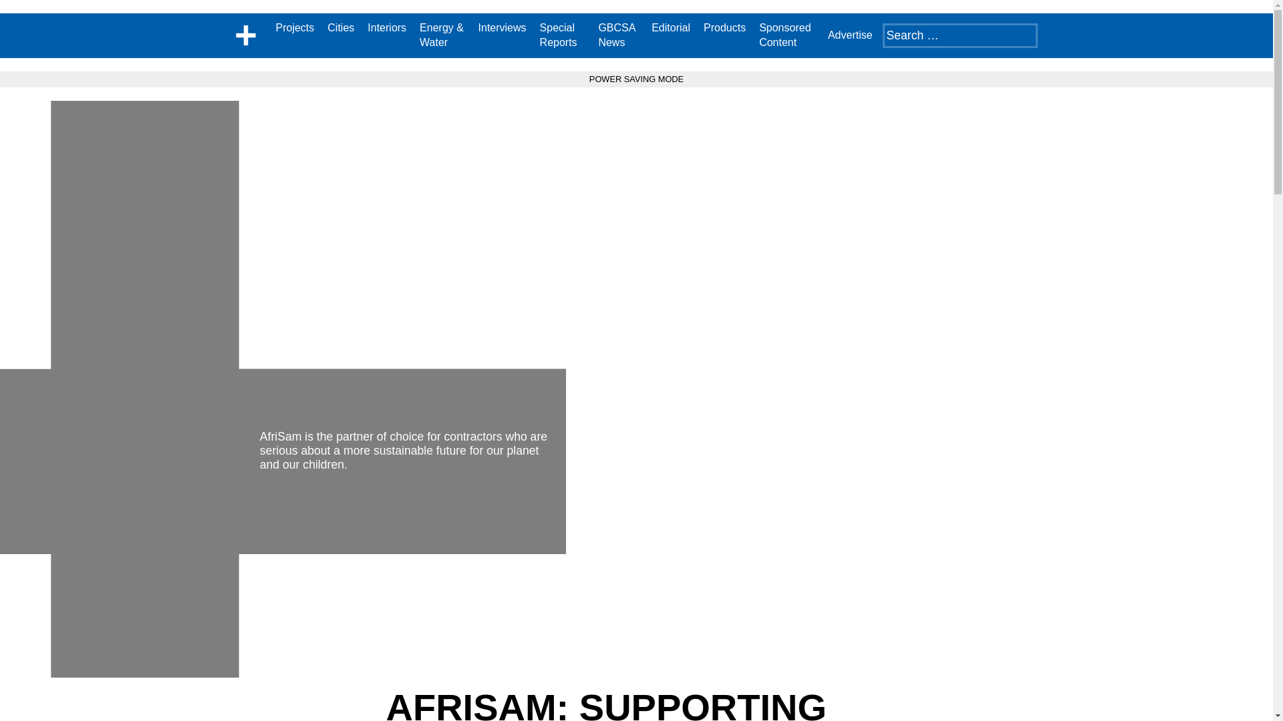  I want to click on Advertise, so click(850, 35).